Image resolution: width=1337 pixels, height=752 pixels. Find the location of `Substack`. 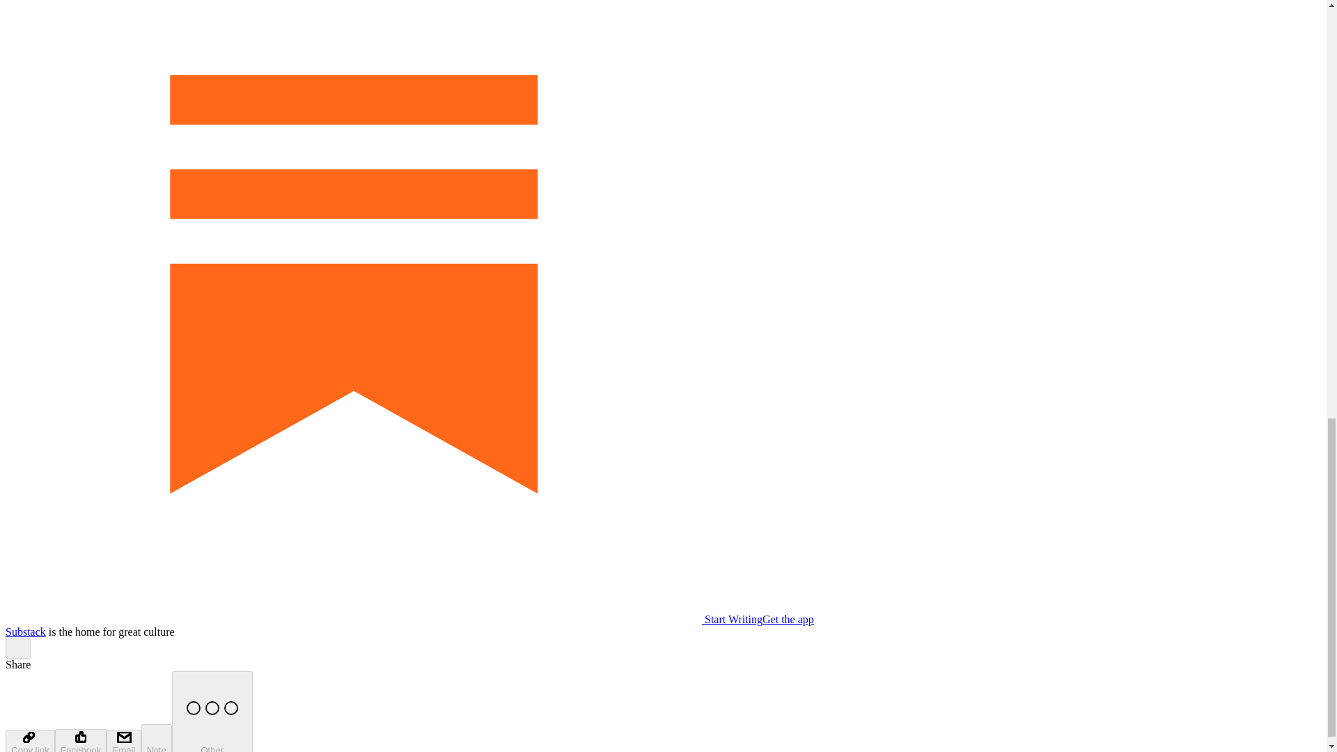

Substack is located at coordinates (25, 631).